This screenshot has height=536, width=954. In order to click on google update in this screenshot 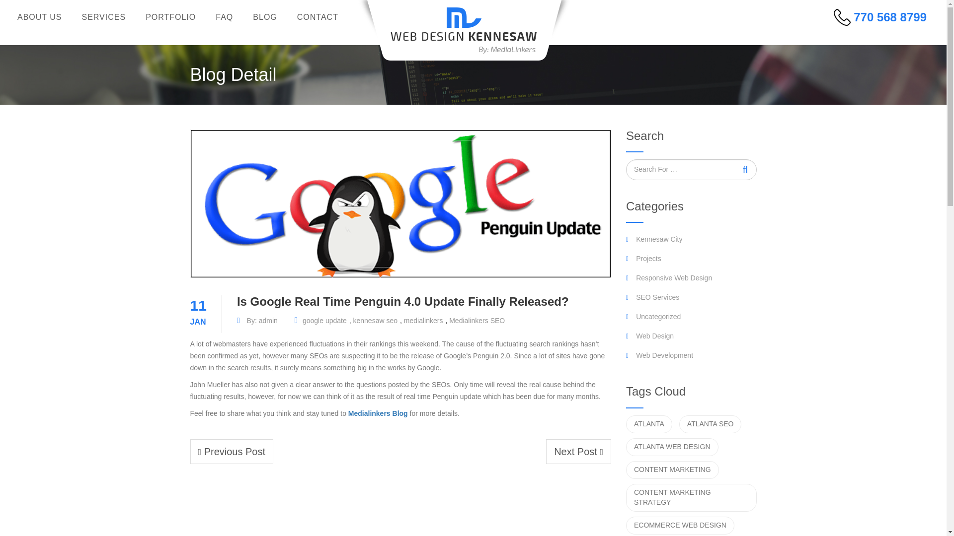, I will do `click(324, 321)`.